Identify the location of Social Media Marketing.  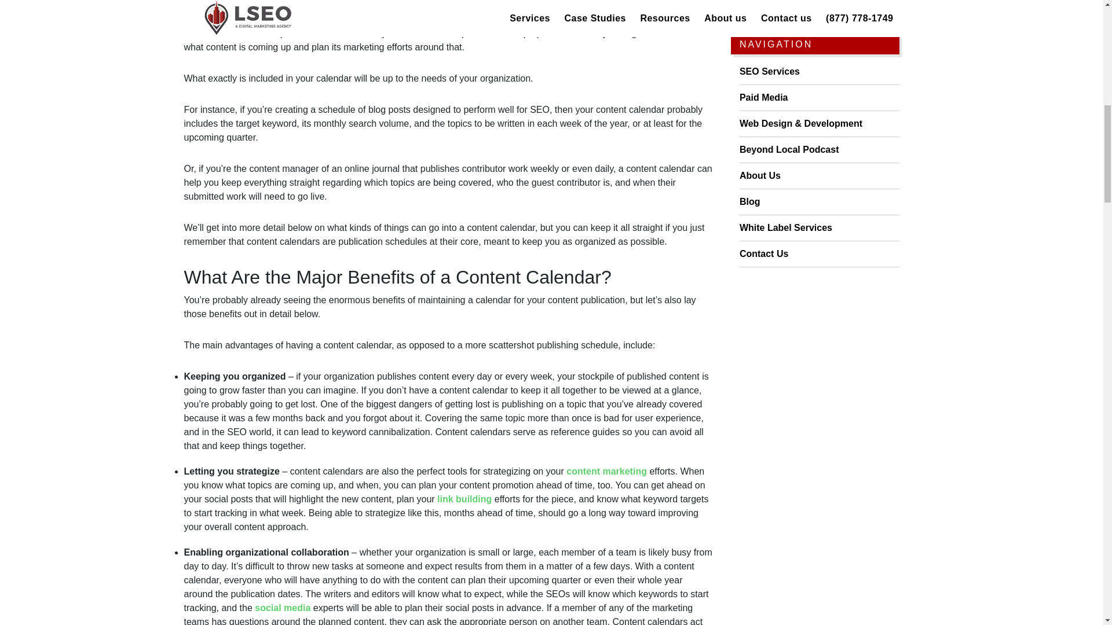
(282, 608).